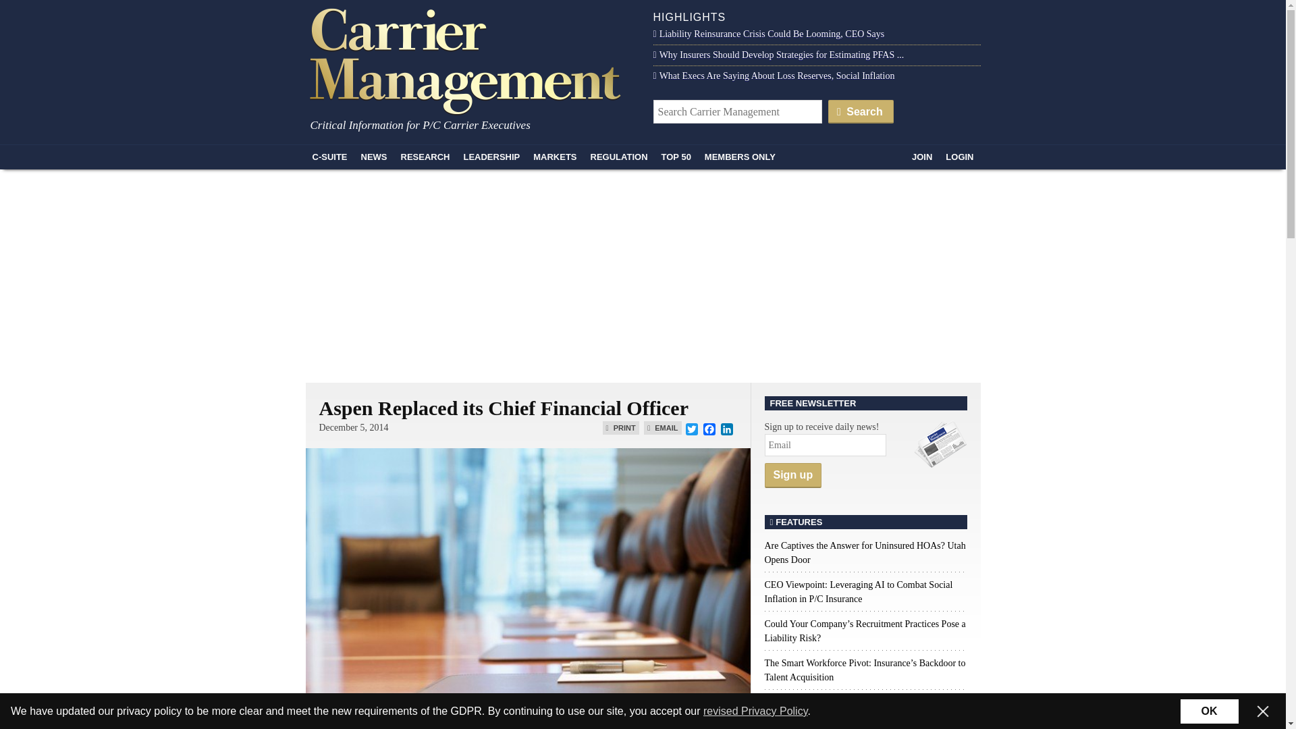 This screenshot has width=1296, height=729. I want to click on C-SUITE, so click(329, 157).